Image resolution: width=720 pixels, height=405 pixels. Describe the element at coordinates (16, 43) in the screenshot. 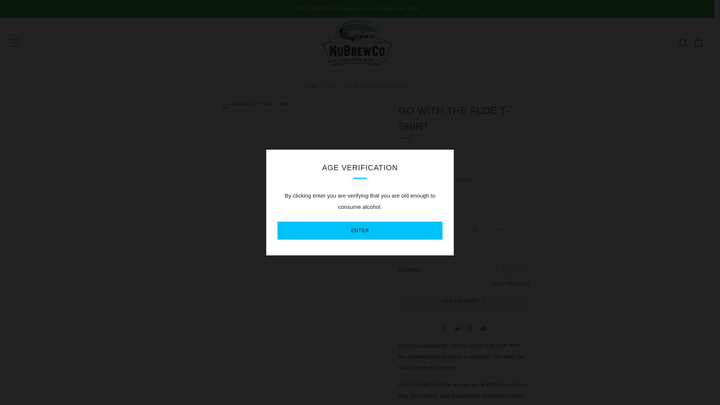

I see `Menu` at that location.